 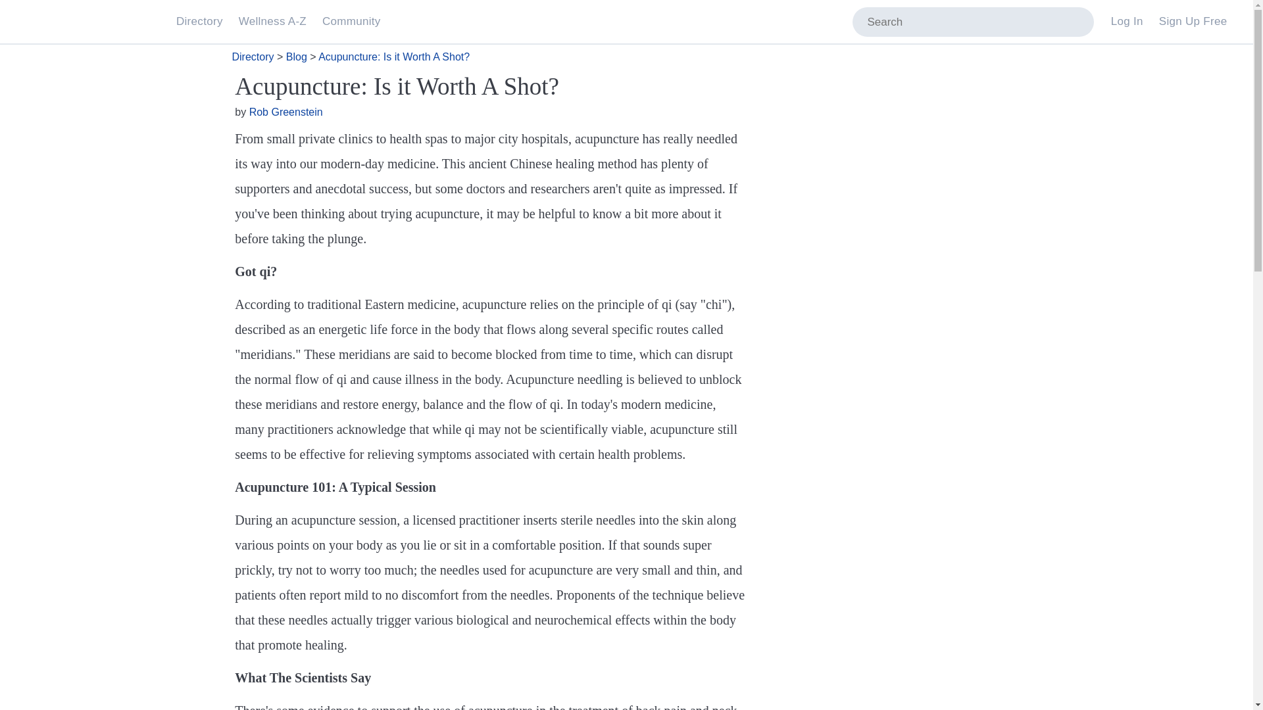 I want to click on Directory, so click(x=200, y=22).